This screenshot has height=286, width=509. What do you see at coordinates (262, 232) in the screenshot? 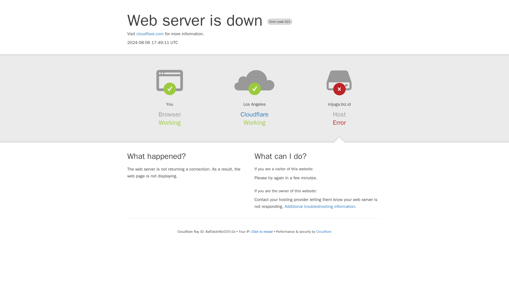
I see `Click to reveal` at bounding box center [262, 232].